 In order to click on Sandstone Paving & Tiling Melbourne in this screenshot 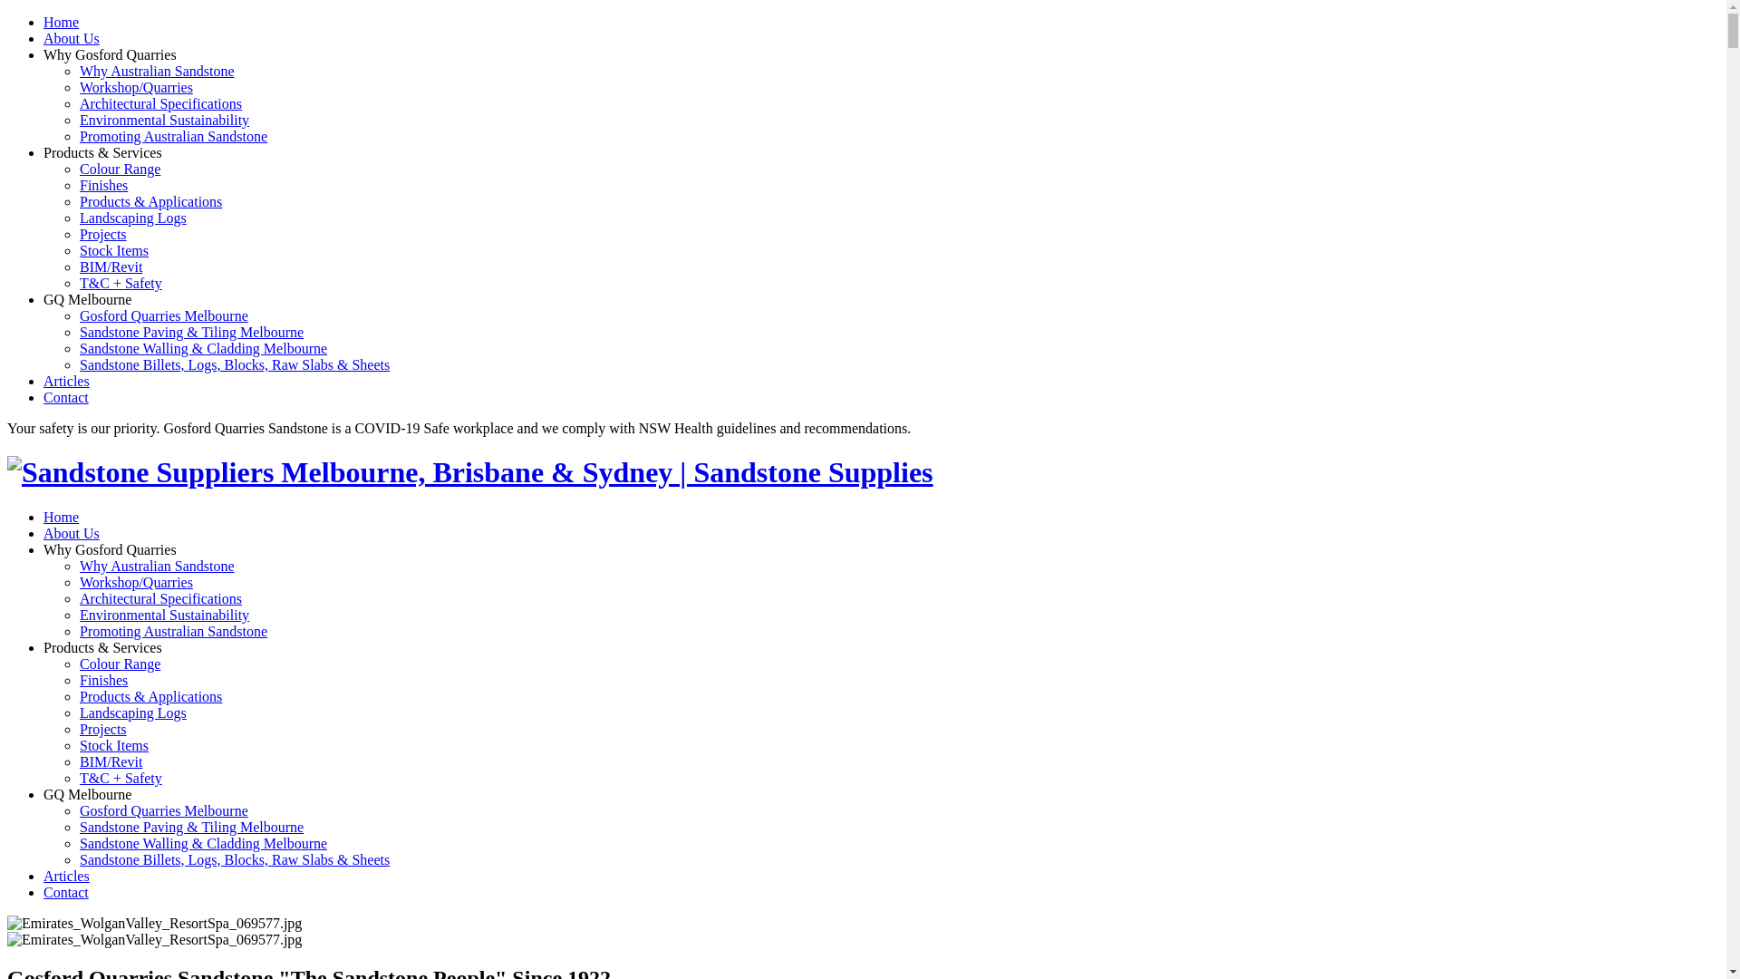, I will do `click(192, 332)`.